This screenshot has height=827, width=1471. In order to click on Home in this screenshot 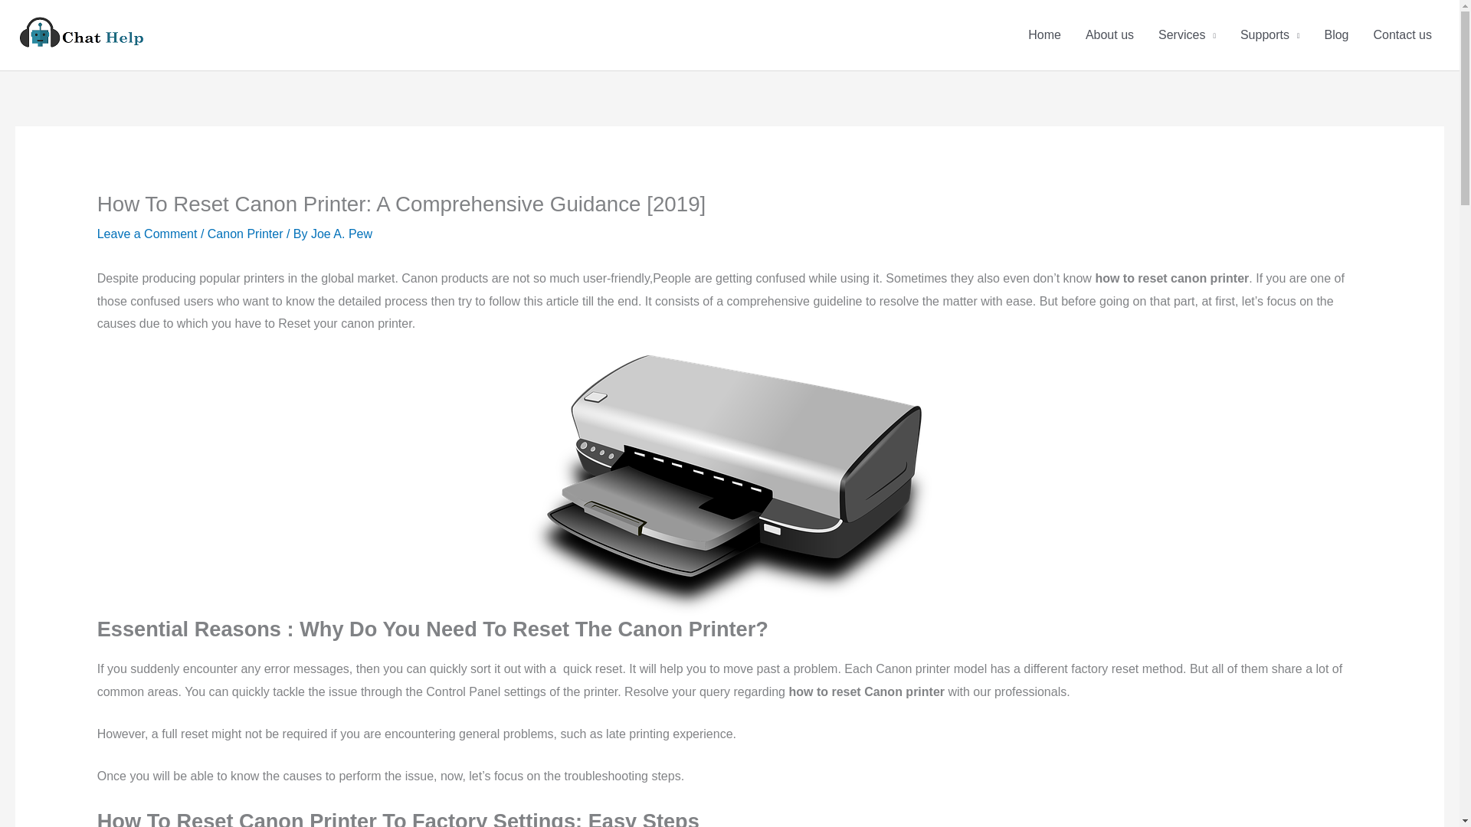, I will do `click(1045, 35)`.